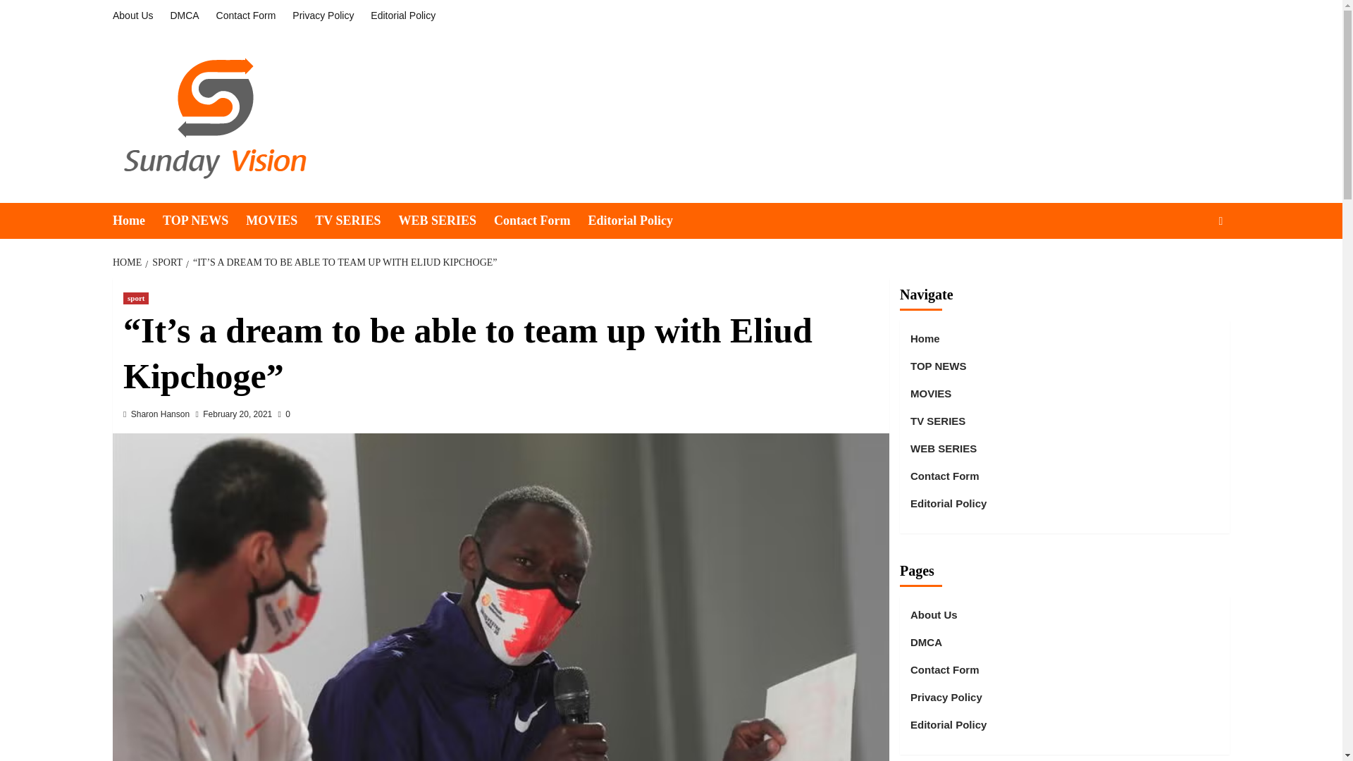  Describe the element at coordinates (135, 298) in the screenshot. I see `sport` at that location.